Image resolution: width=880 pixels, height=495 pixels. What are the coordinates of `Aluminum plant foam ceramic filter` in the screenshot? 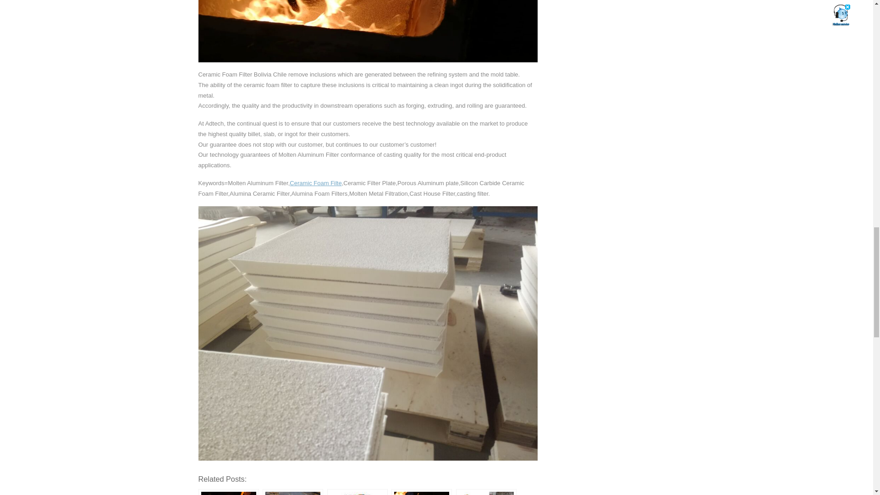 It's located at (357, 492).